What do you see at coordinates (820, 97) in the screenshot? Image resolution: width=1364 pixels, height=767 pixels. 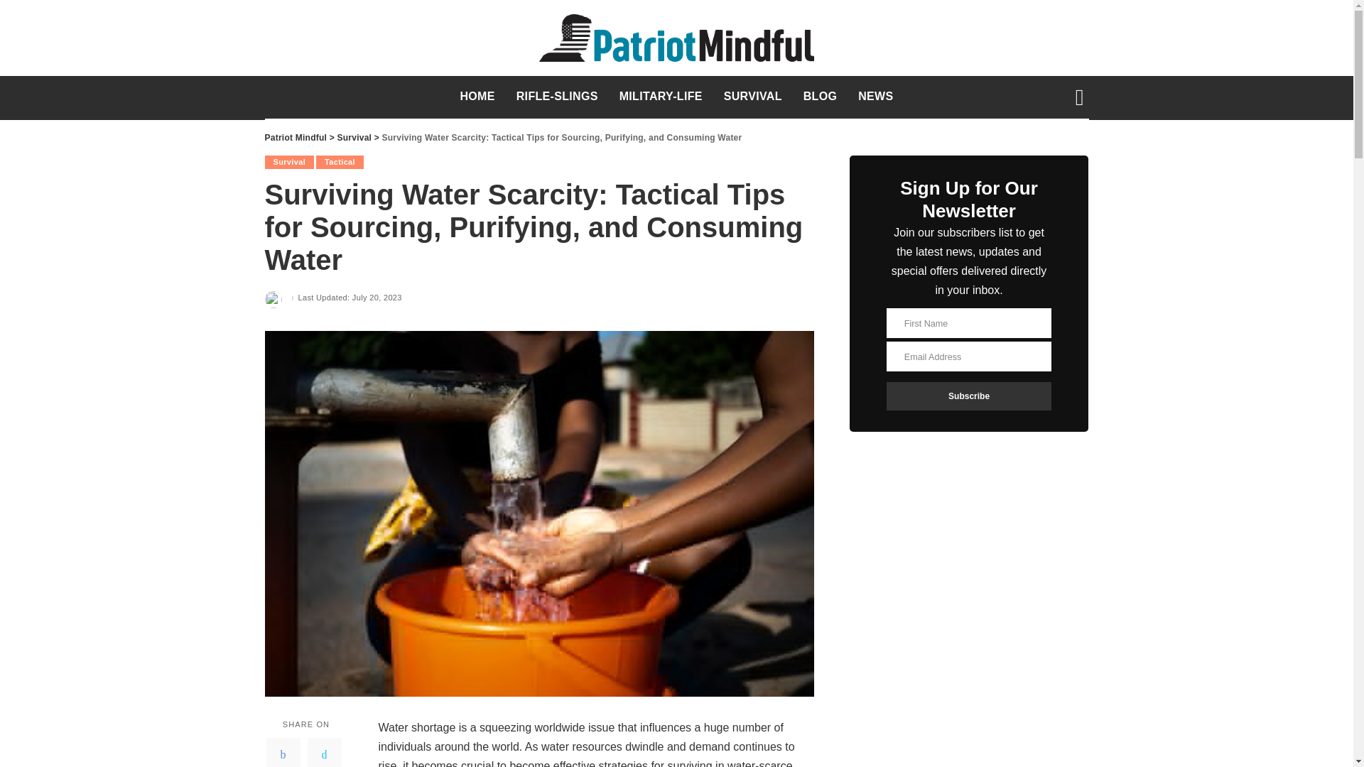 I see `BLOG` at bounding box center [820, 97].